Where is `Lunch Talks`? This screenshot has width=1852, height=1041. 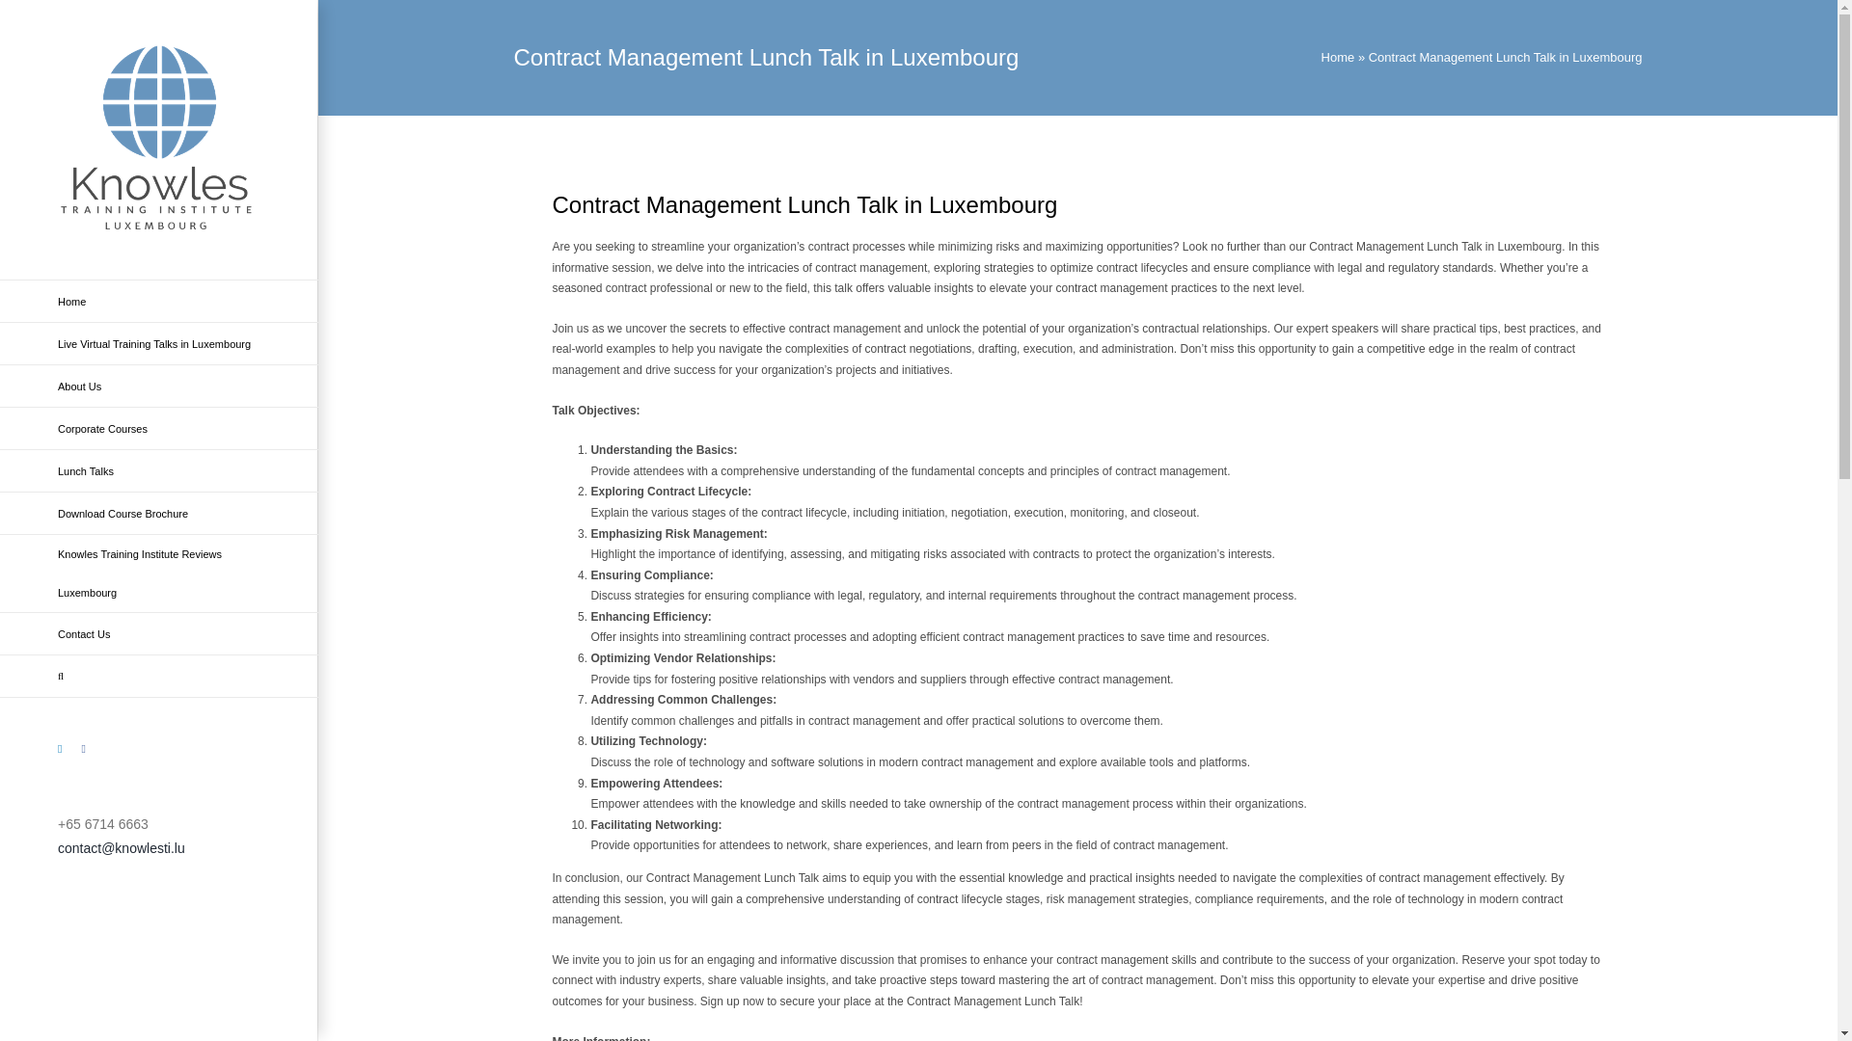
Lunch Talks is located at coordinates (159, 470).